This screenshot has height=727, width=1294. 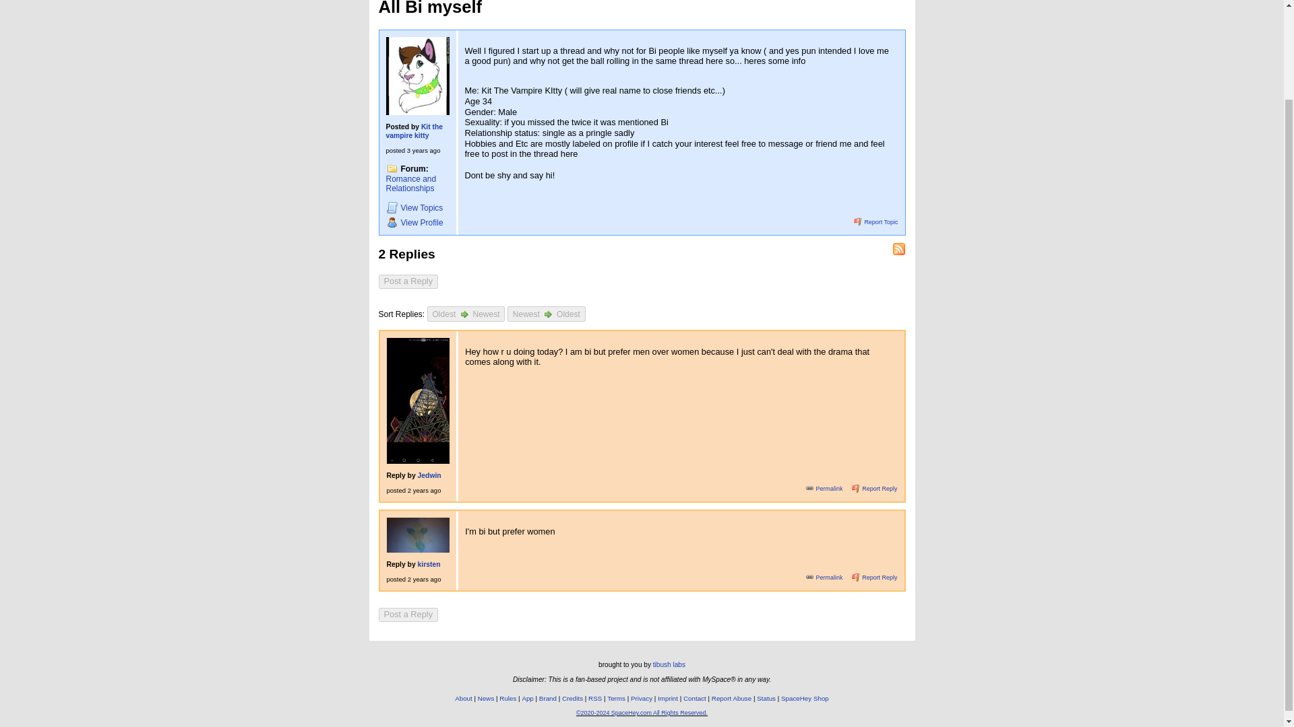 What do you see at coordinates (429, 564) in the screenshot?
I see `kirsten` at bounding box center [429, 564].